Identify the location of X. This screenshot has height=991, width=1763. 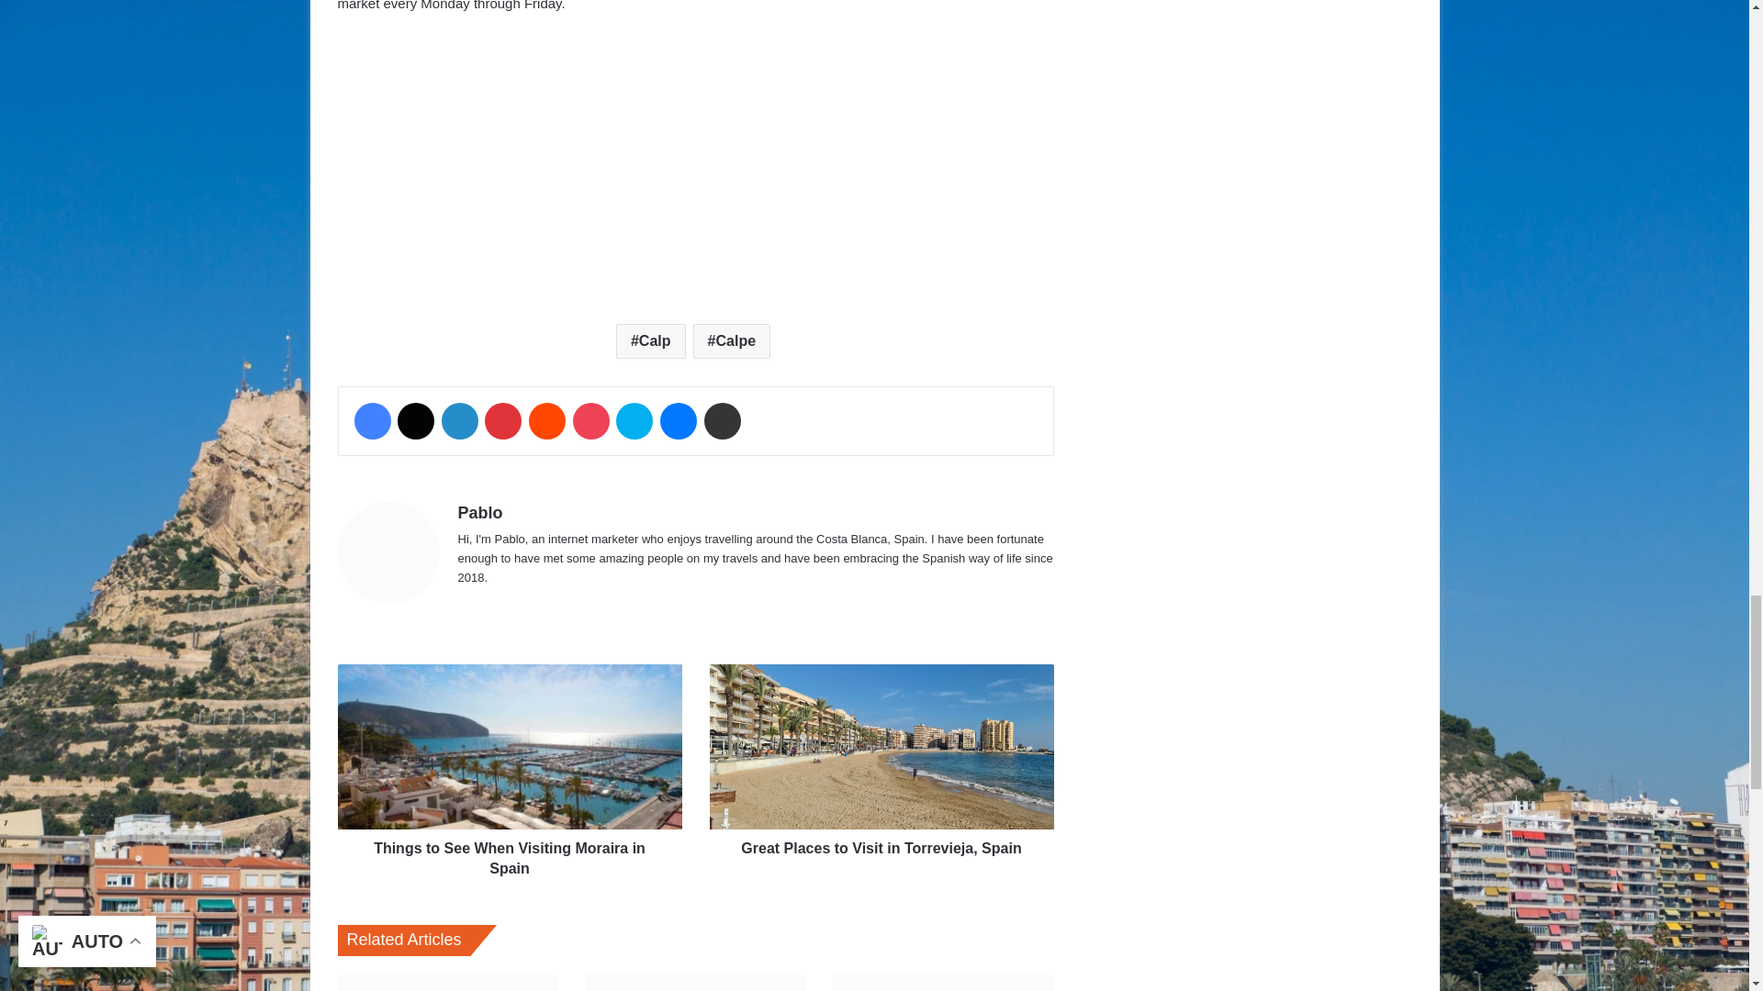
(415, 420).